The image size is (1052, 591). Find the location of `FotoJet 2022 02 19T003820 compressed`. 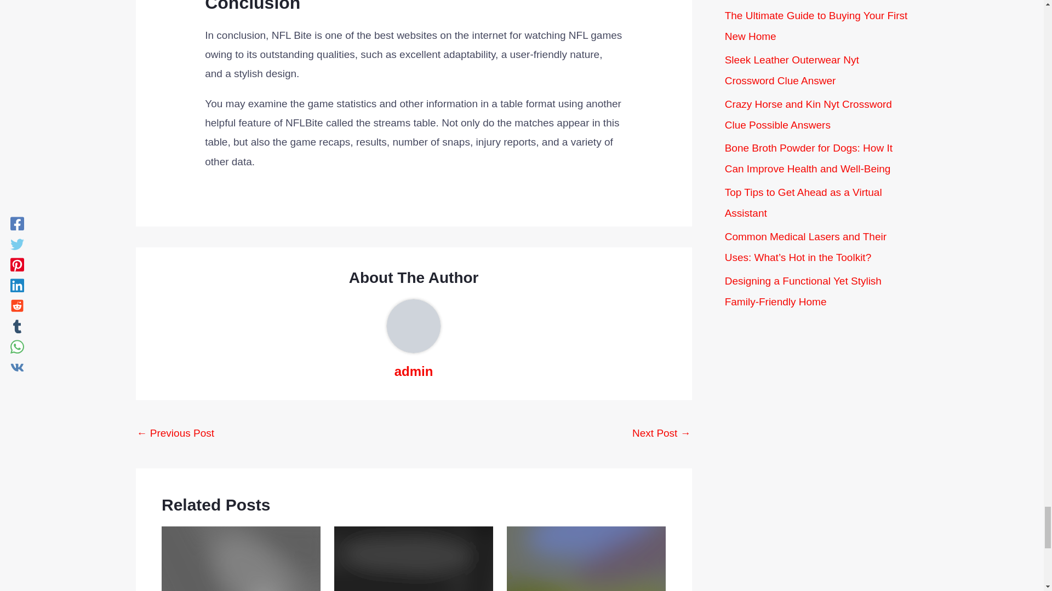

FotoJet 2022 02 19T003820 compressed is located at coordinates (414, 559).